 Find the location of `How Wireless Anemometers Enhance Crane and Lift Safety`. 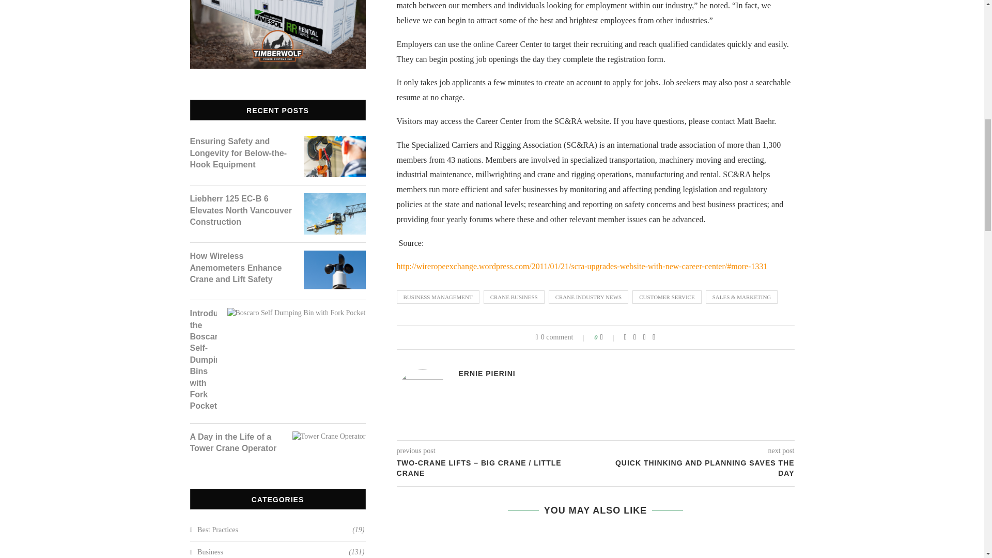

How Wireless Anemometers Enhance Crane and Lift Safety is located at coordinates (335, 257).